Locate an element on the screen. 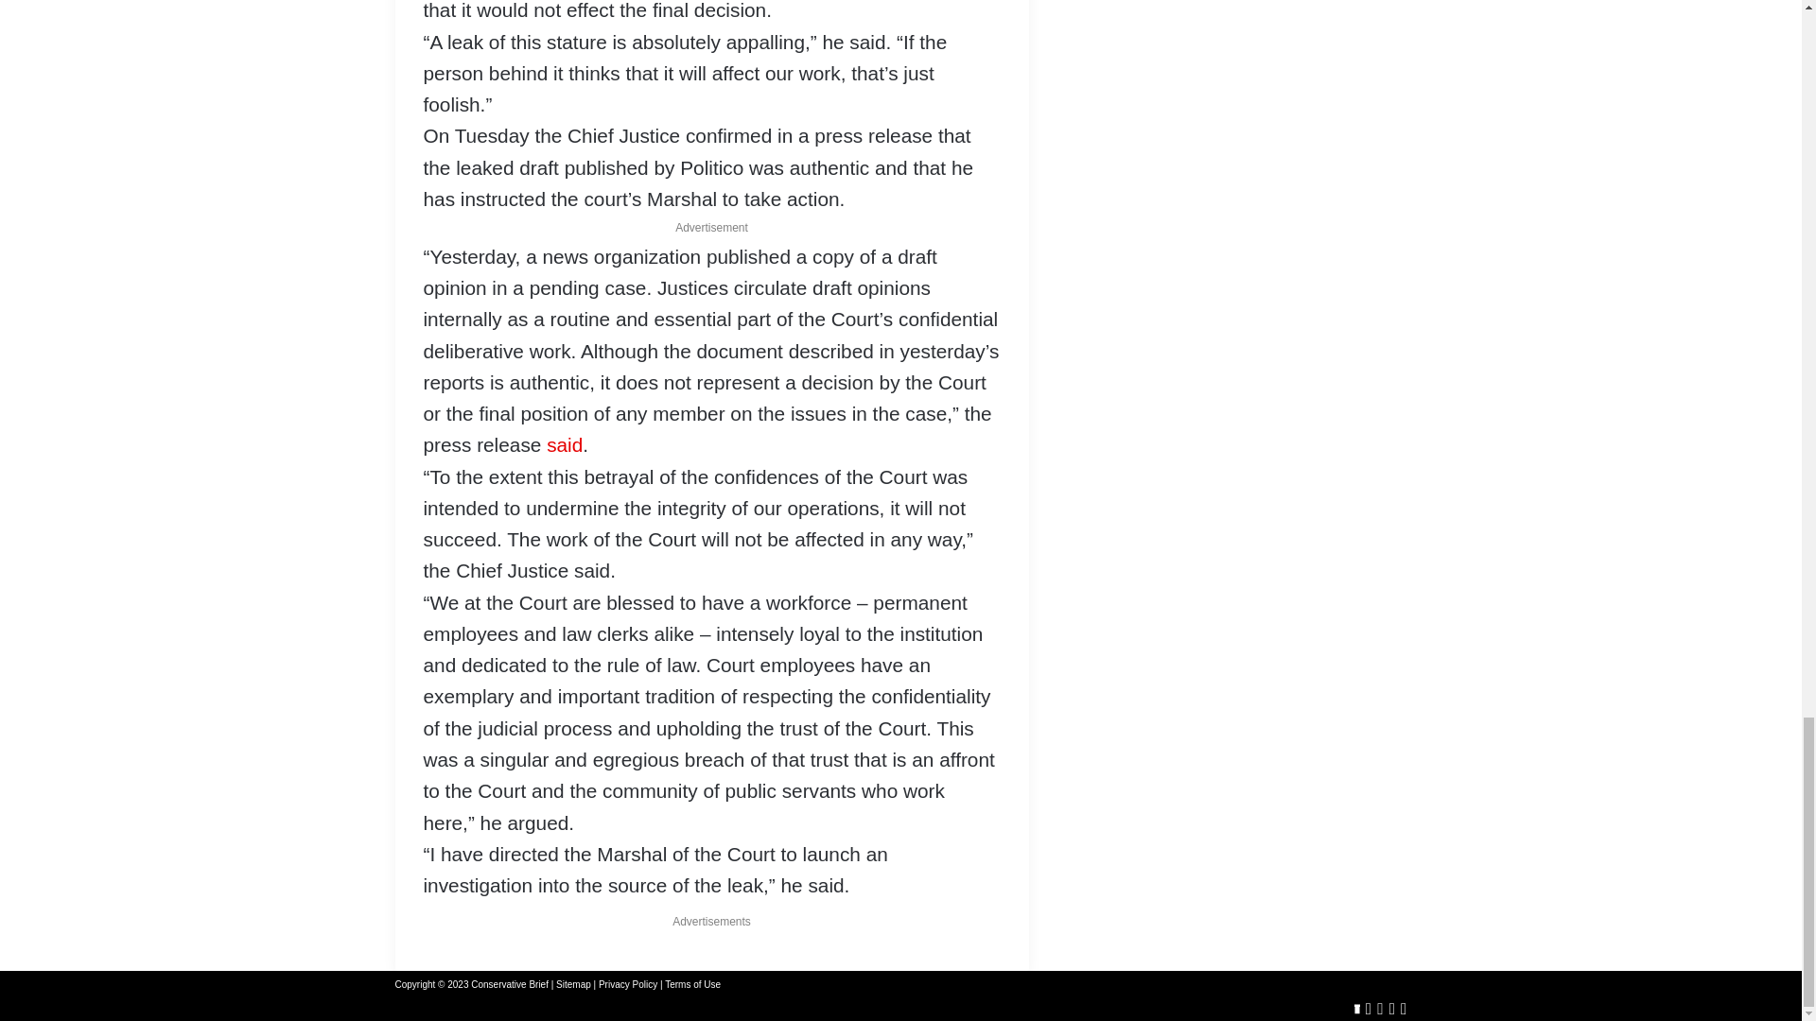  Terms of Use is located at coordinates (692, 983).